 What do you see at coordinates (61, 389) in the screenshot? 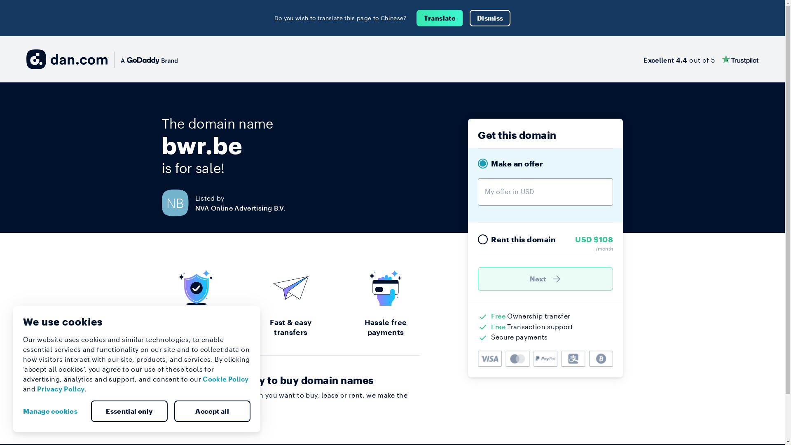
I see `Privacy Policy` at bounding box center [61, 389].